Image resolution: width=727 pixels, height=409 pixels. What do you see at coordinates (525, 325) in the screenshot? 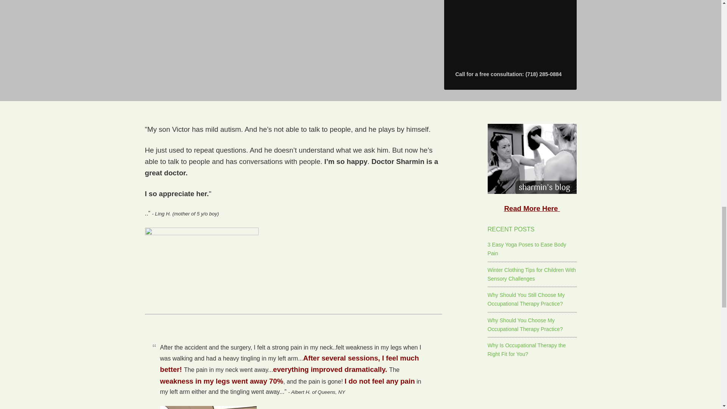
I see `Why Should You Choose My Occupational Therapy Practice?` at bounding box center [525, 325].